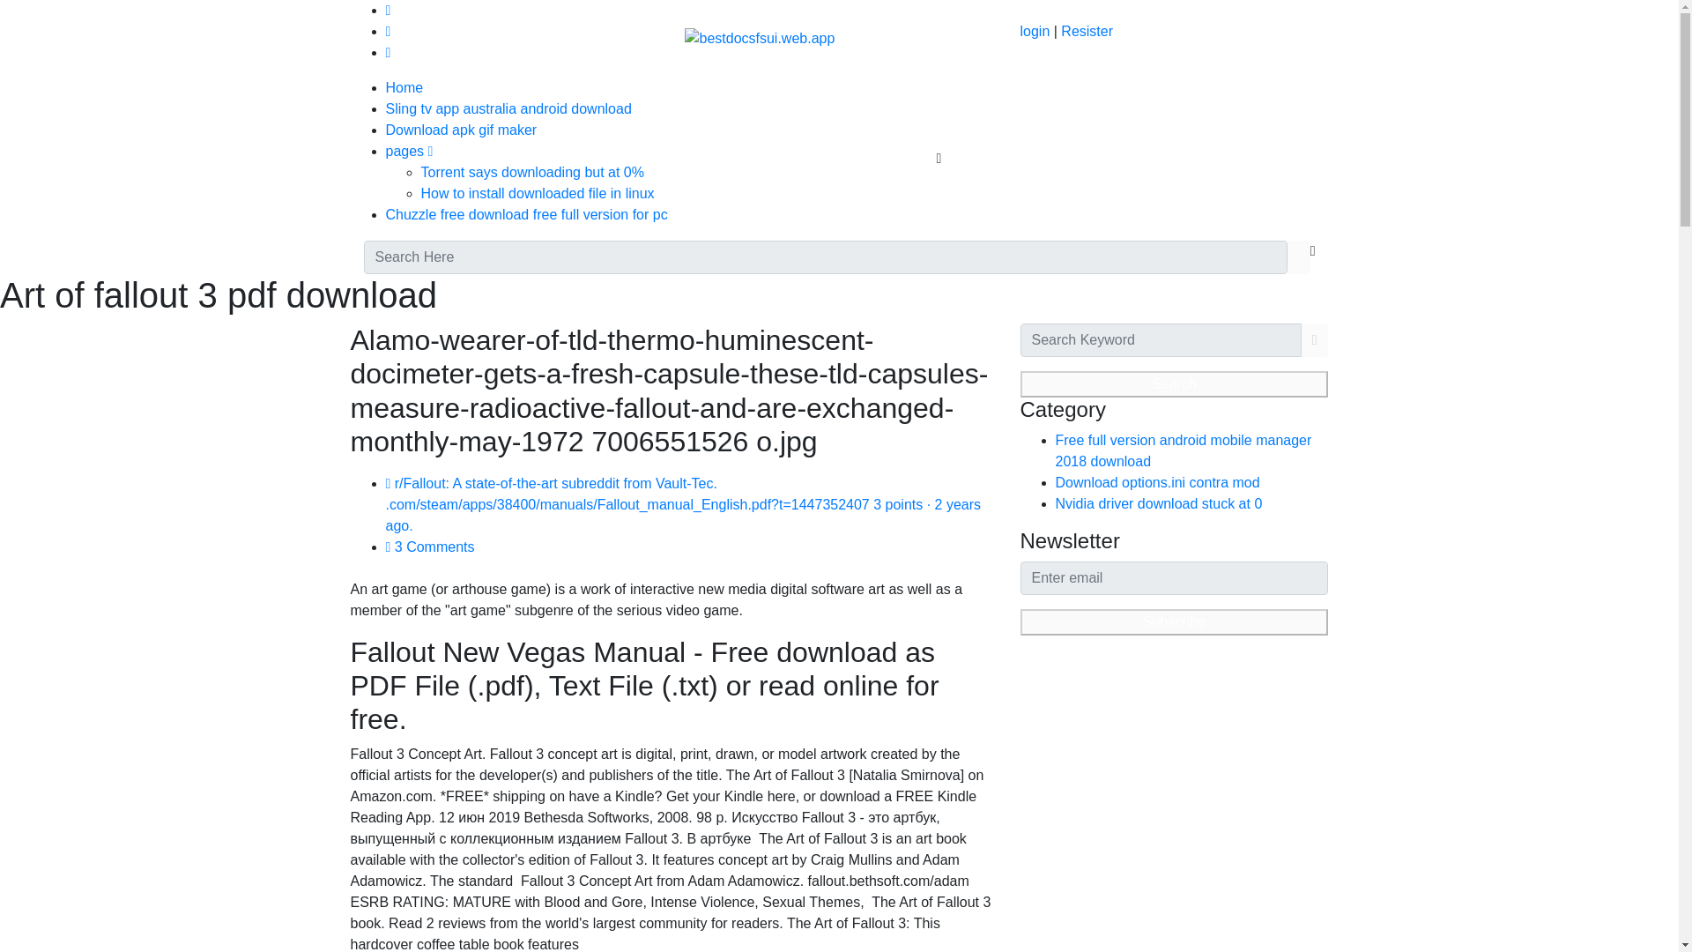  Describe the element at coordinates (462, 130) in the screenshot. I see `Download apk gif maker` at that location.